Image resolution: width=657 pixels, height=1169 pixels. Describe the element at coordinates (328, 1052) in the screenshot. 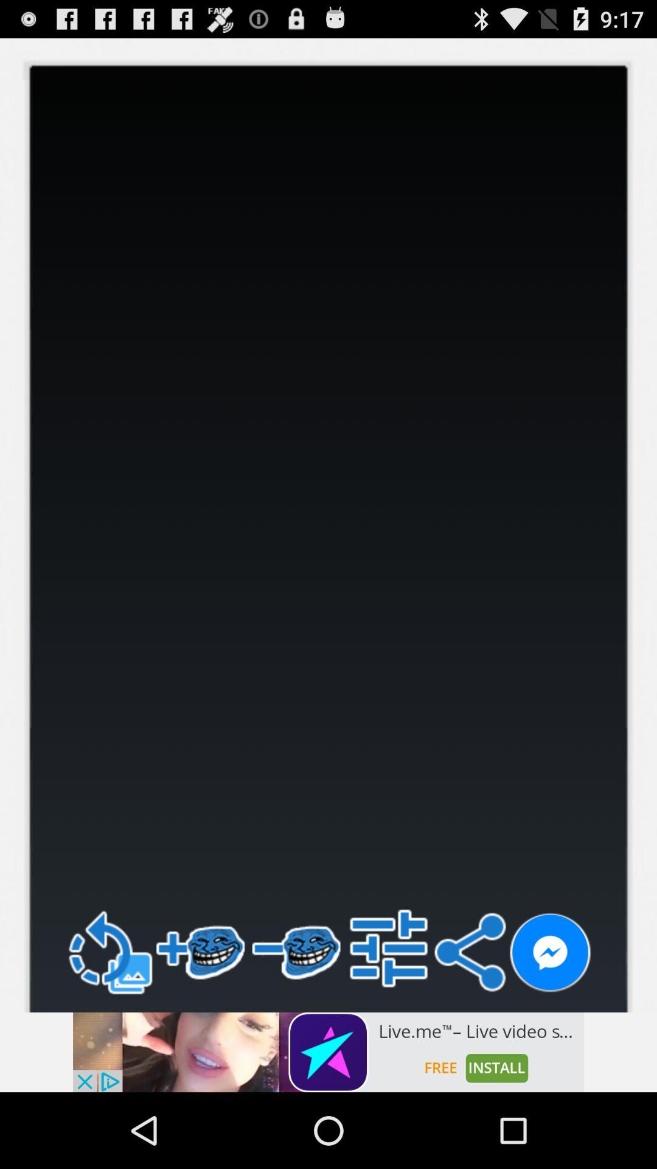

I see `select an image` at that location.